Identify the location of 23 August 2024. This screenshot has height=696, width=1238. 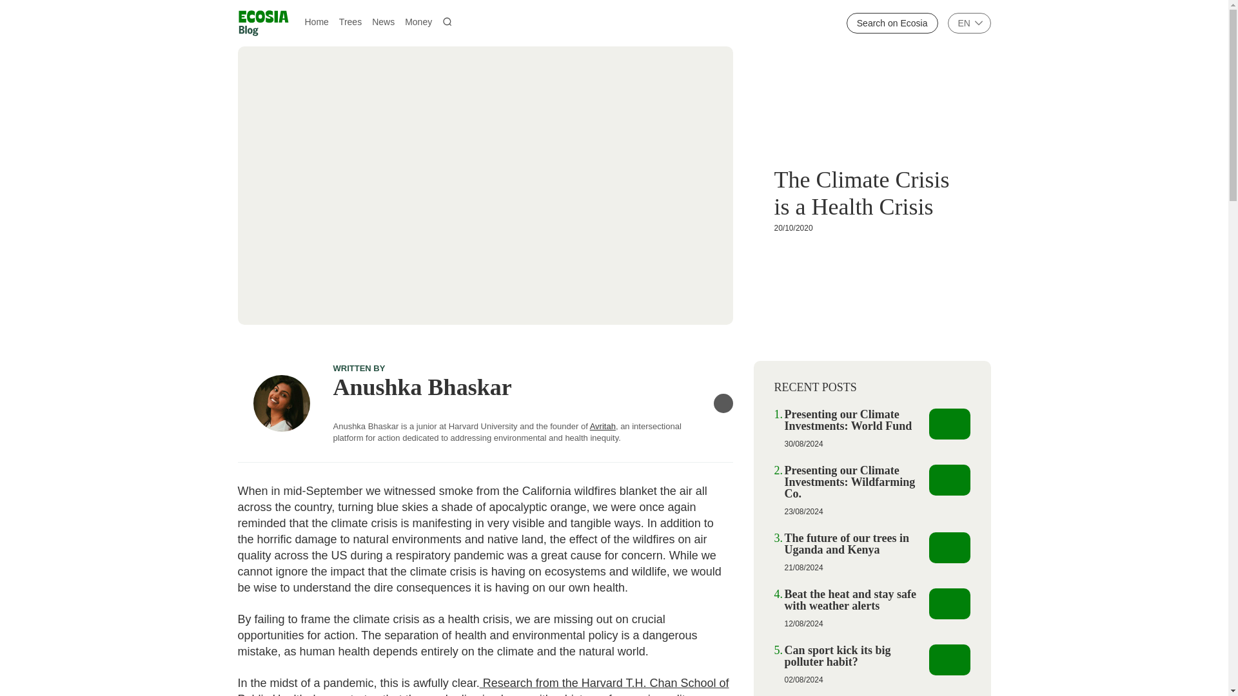
(803, 512).